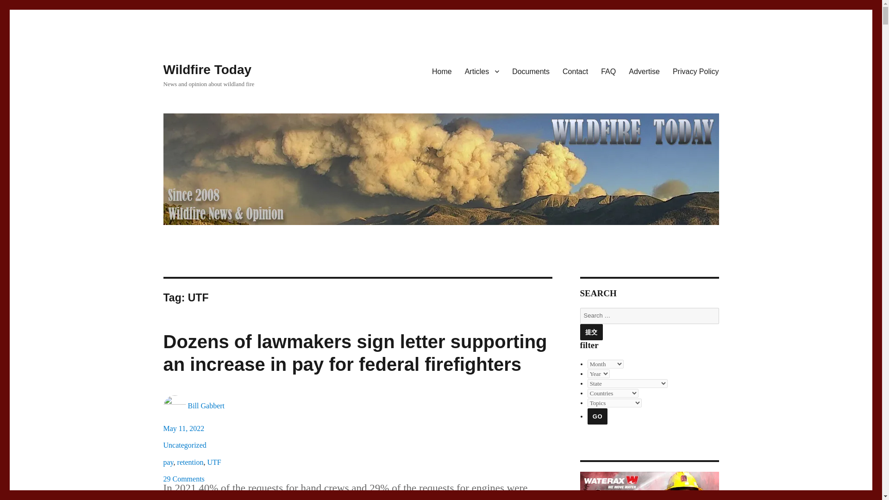 Image resolution: width=889 pixels, height=500 pixels. Describe the element at coordinates (644, 71) in the screenshot. I see `Advertise` at that location.